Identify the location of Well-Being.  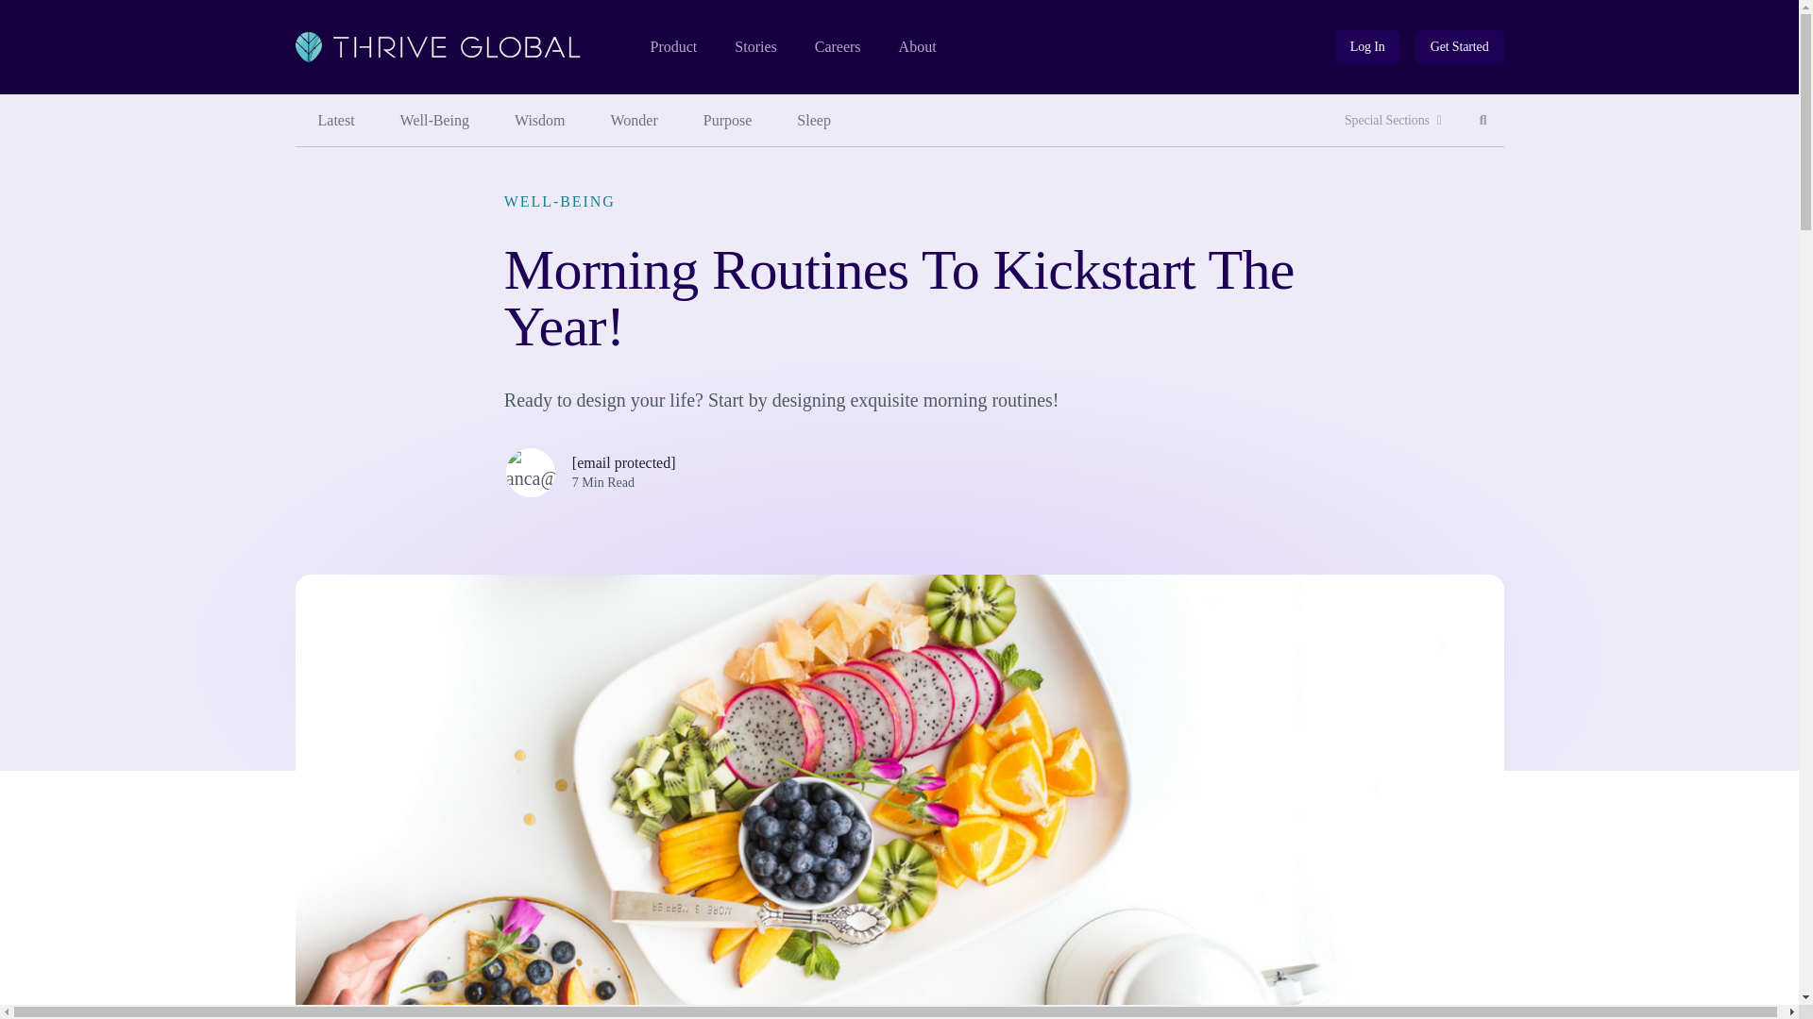
(434, 121).